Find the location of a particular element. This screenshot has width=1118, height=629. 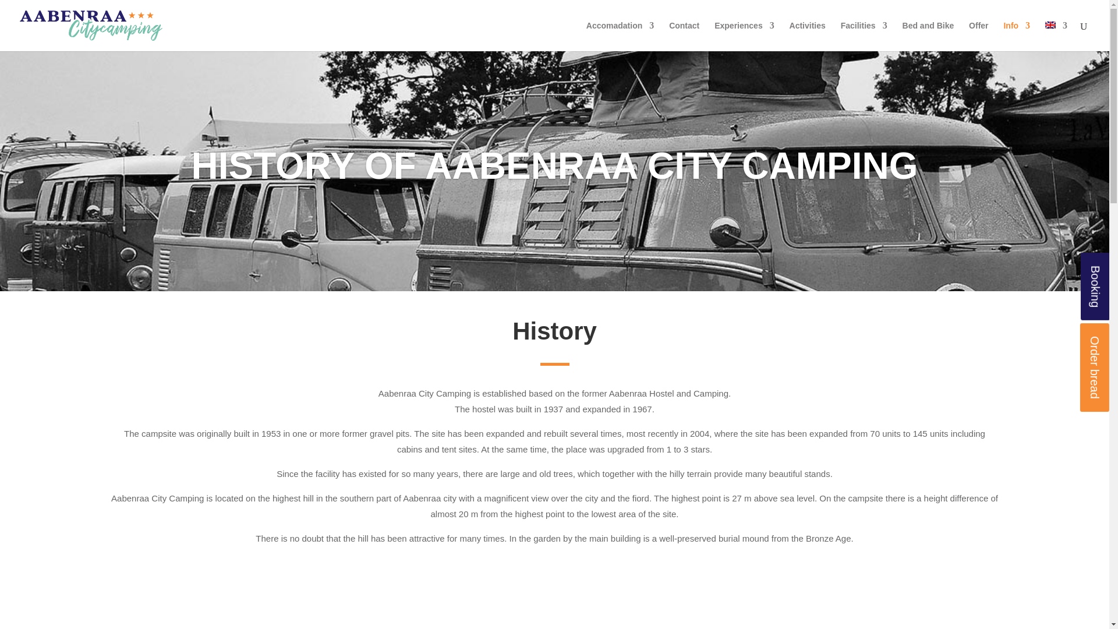

Contact is located at coordinates (684, 36).